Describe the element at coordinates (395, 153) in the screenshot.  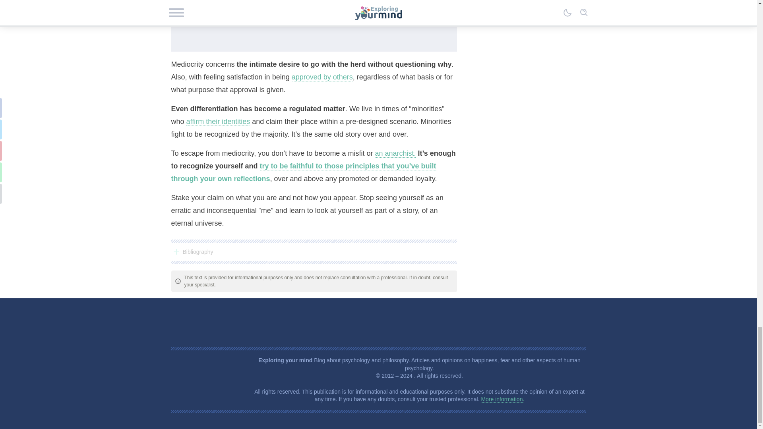
I see `an anarchist.` at that location.